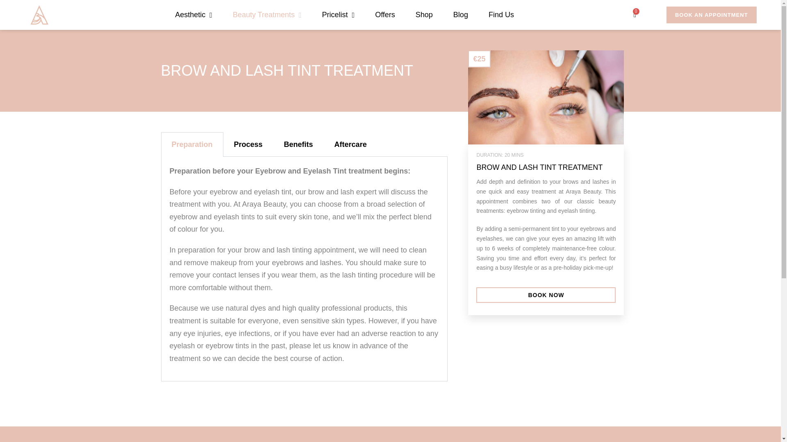 The height and width of the screenshot is (442, 787). Describe the element at coordinates (193, 15) in the screenshot. I see `Aesthetic` at that location.